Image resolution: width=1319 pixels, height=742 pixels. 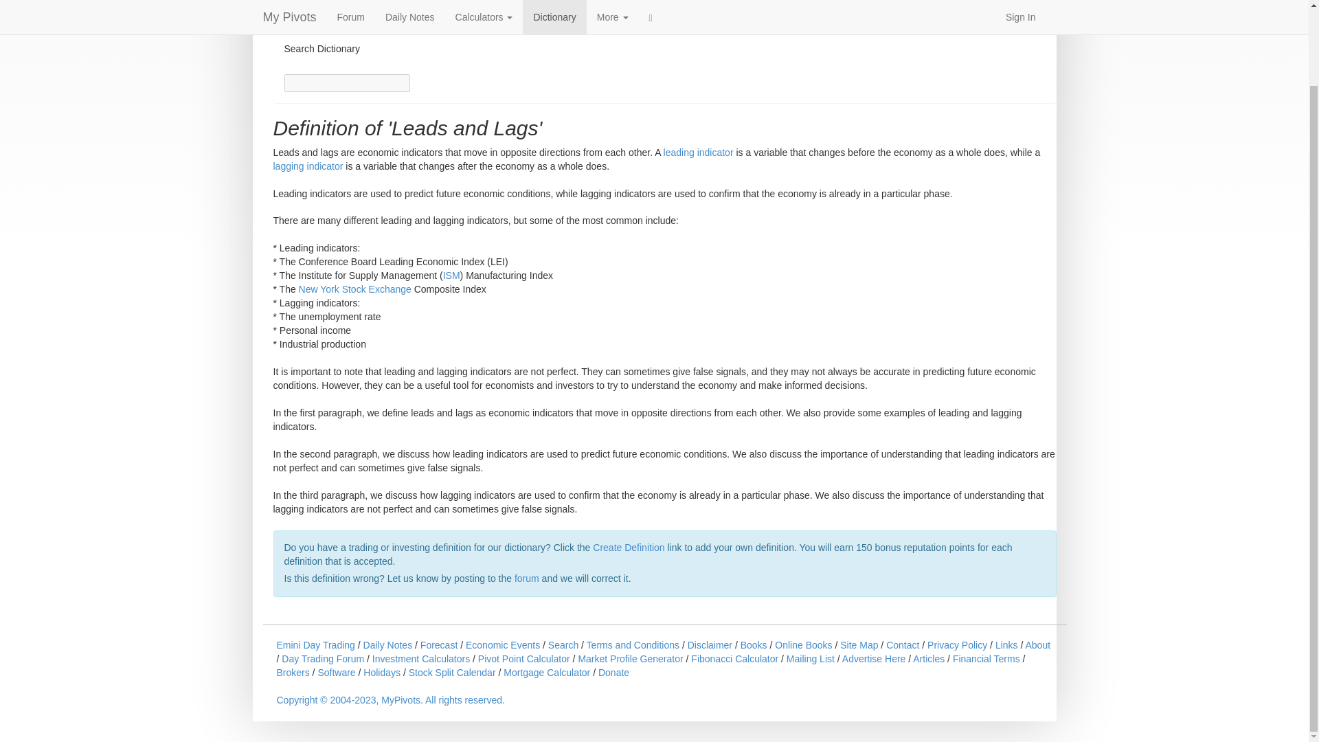 I want to click on forum, so click(x=526, y=578).